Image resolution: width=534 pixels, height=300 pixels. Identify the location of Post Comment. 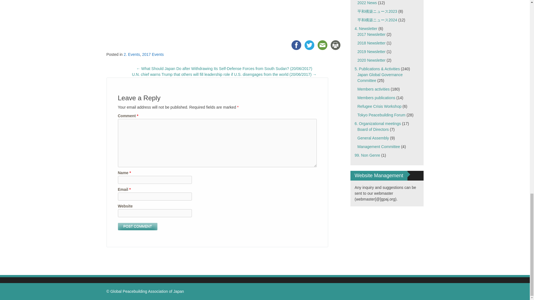
(138, 227).